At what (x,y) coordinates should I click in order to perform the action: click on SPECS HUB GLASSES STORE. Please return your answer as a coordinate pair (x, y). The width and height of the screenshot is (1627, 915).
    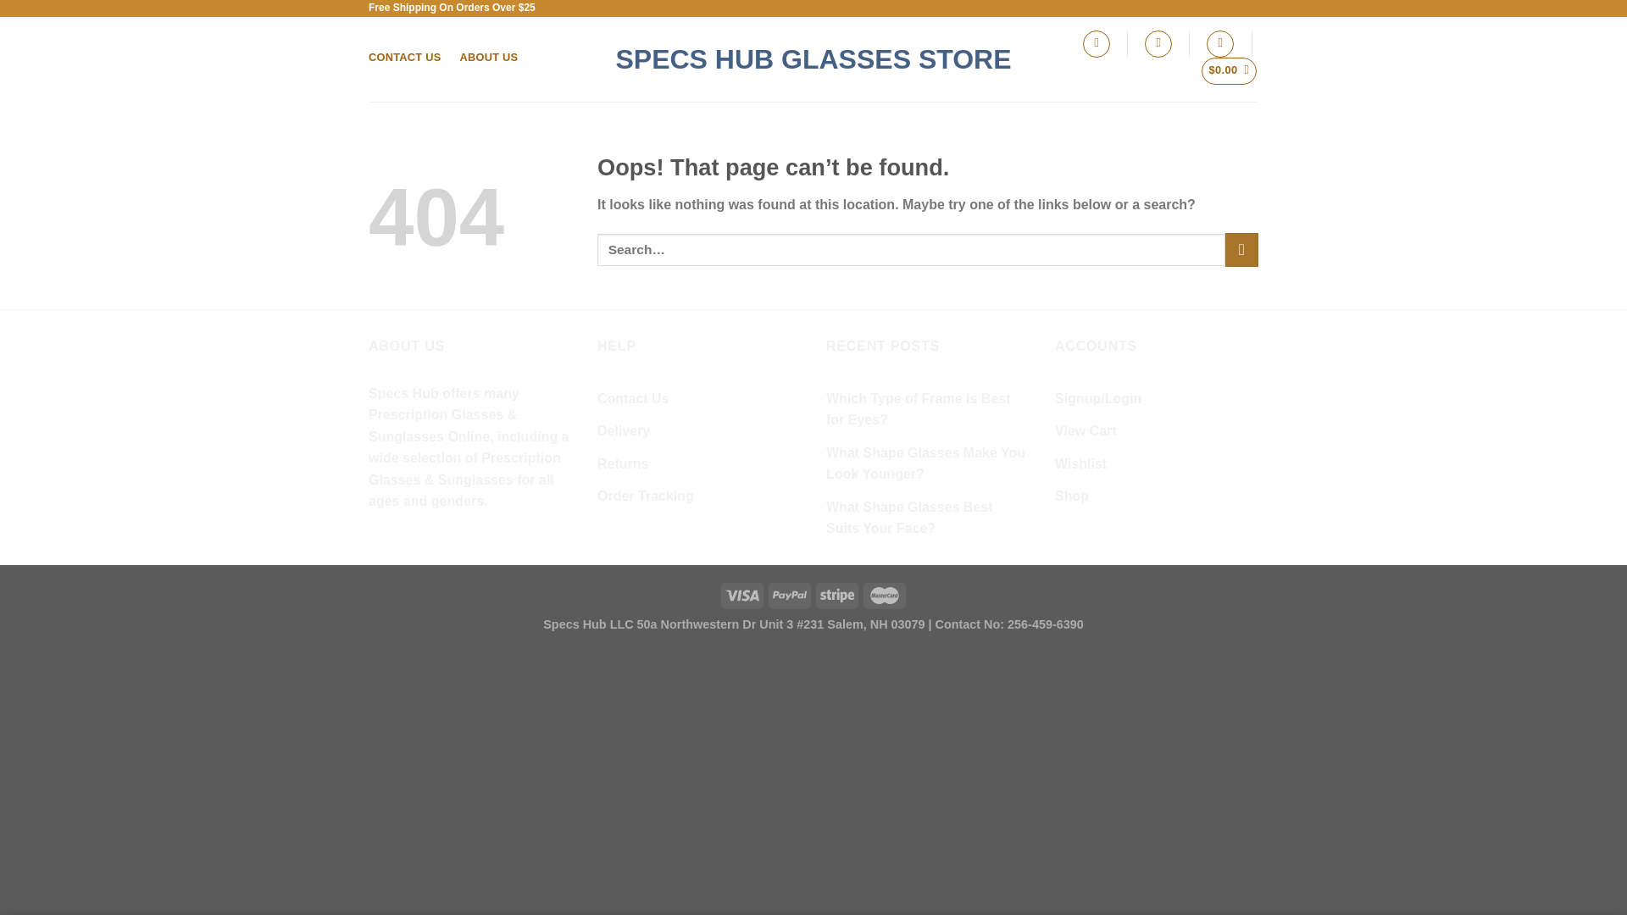
    Looking at the image, I should click on (813, 59).